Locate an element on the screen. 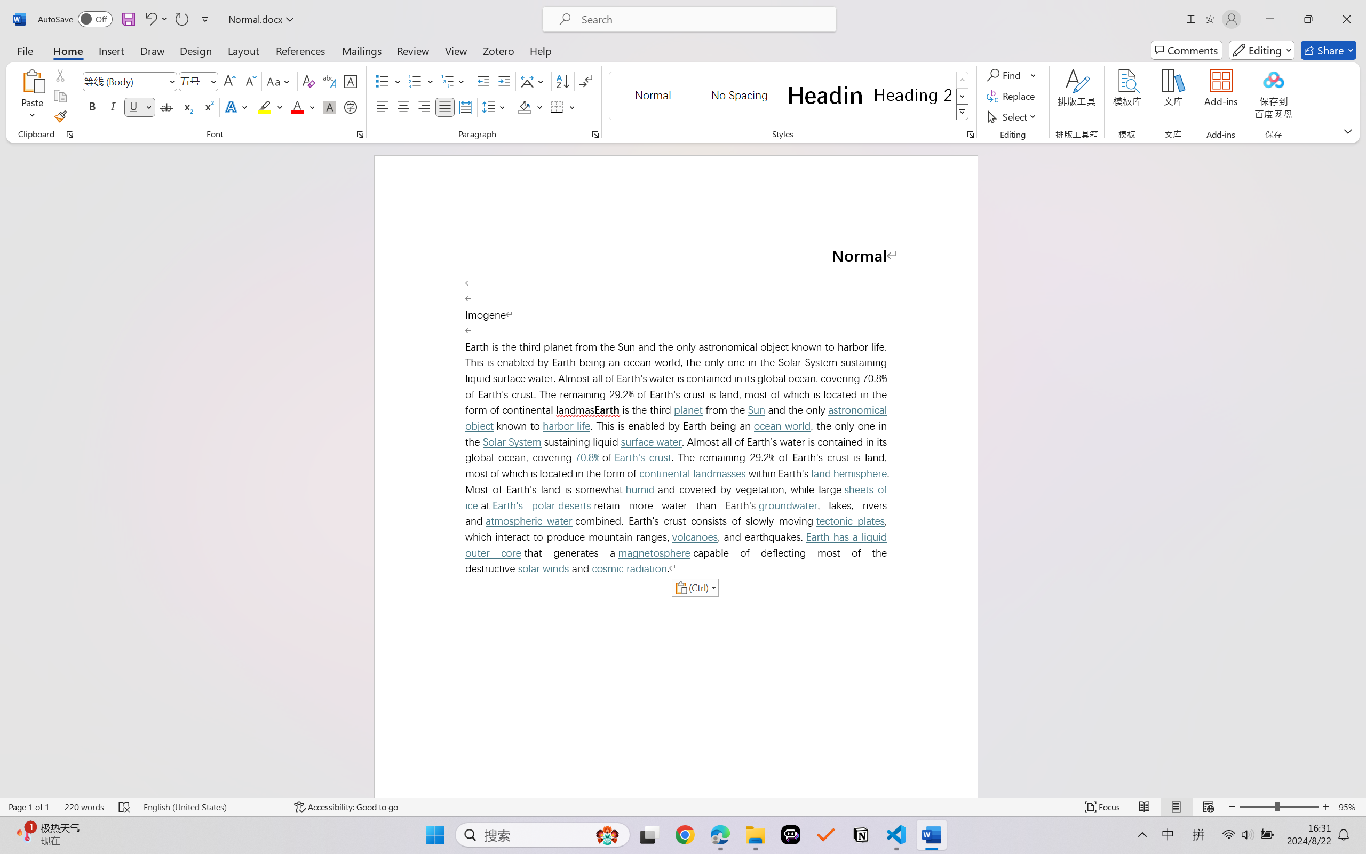  Font... is located at coordinates (360, 135).